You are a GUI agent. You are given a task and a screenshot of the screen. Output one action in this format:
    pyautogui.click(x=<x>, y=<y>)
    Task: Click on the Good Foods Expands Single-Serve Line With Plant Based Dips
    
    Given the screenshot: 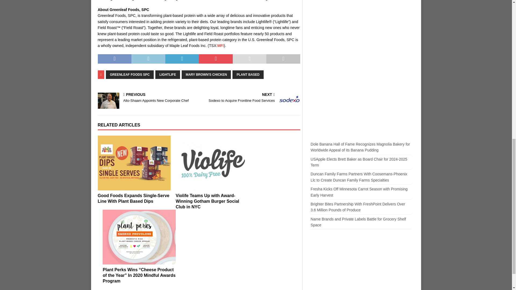 What is the action you would take?
    pyautogui.click(x=134, y=163)
    